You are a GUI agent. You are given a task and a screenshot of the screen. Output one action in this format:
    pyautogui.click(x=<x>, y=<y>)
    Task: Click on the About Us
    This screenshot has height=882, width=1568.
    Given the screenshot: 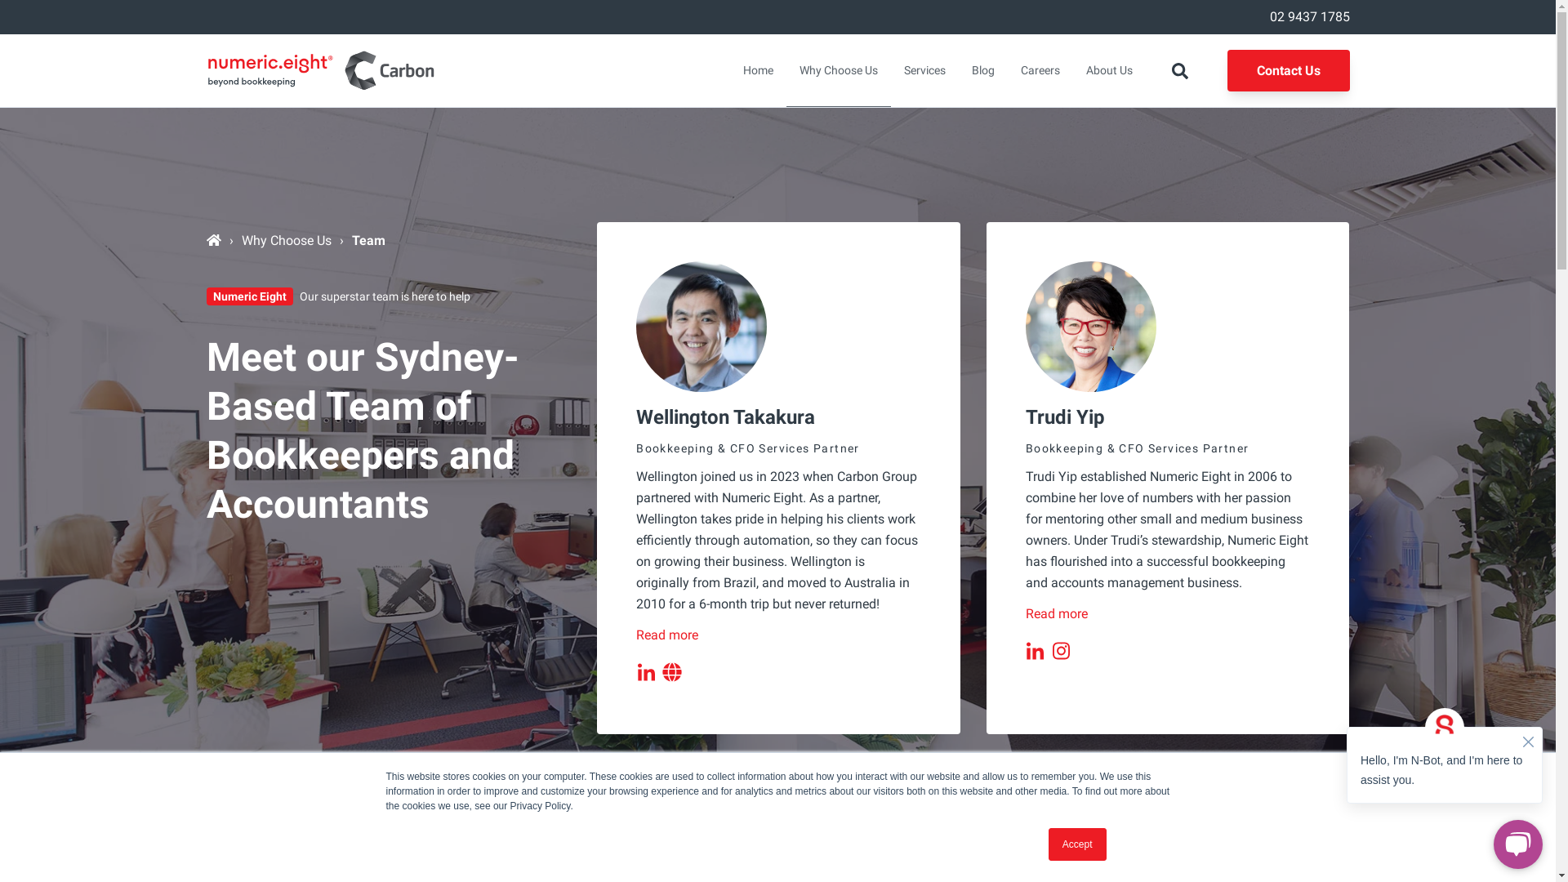 What is the action you would take?
    pyautogui.click(x=1109, y=70)
    